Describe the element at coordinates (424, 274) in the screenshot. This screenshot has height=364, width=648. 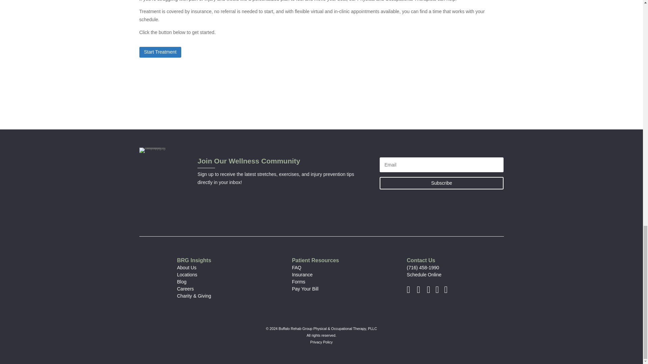
I see `Schedule Online` at that location.